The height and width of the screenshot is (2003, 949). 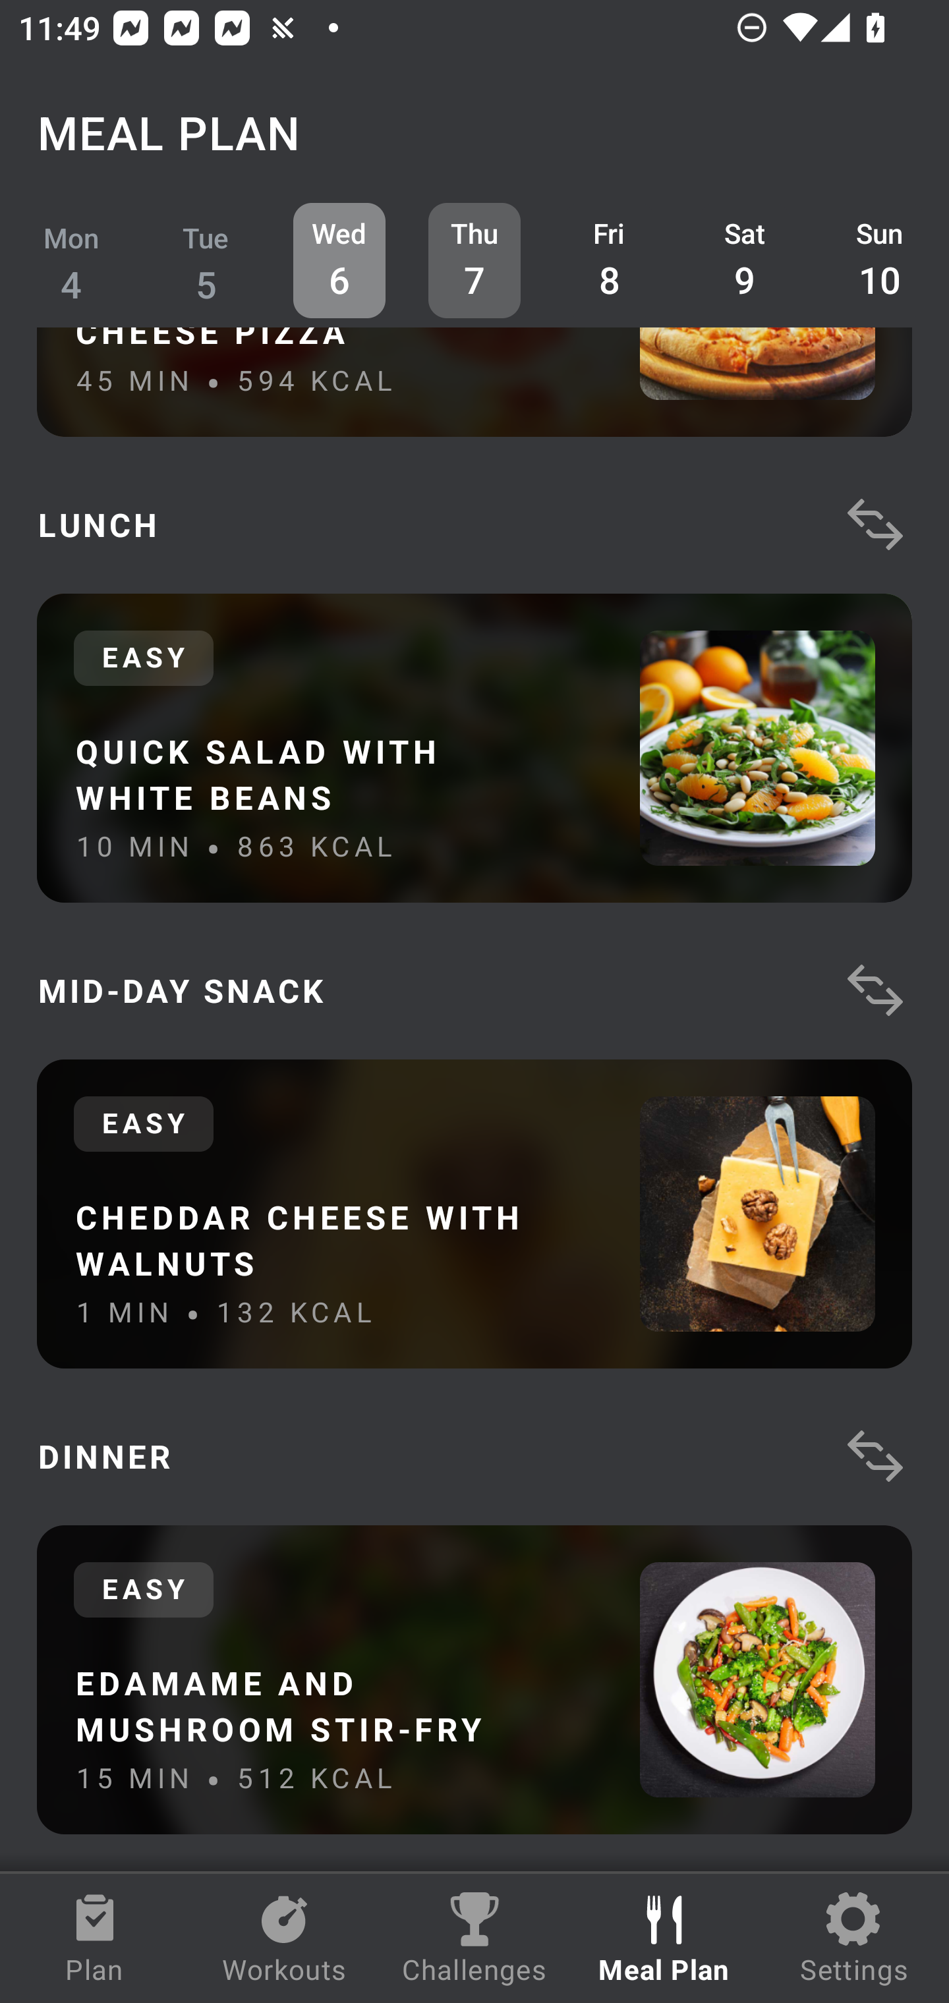 I want to click on  Workouts , so click(x=285, y=1938).